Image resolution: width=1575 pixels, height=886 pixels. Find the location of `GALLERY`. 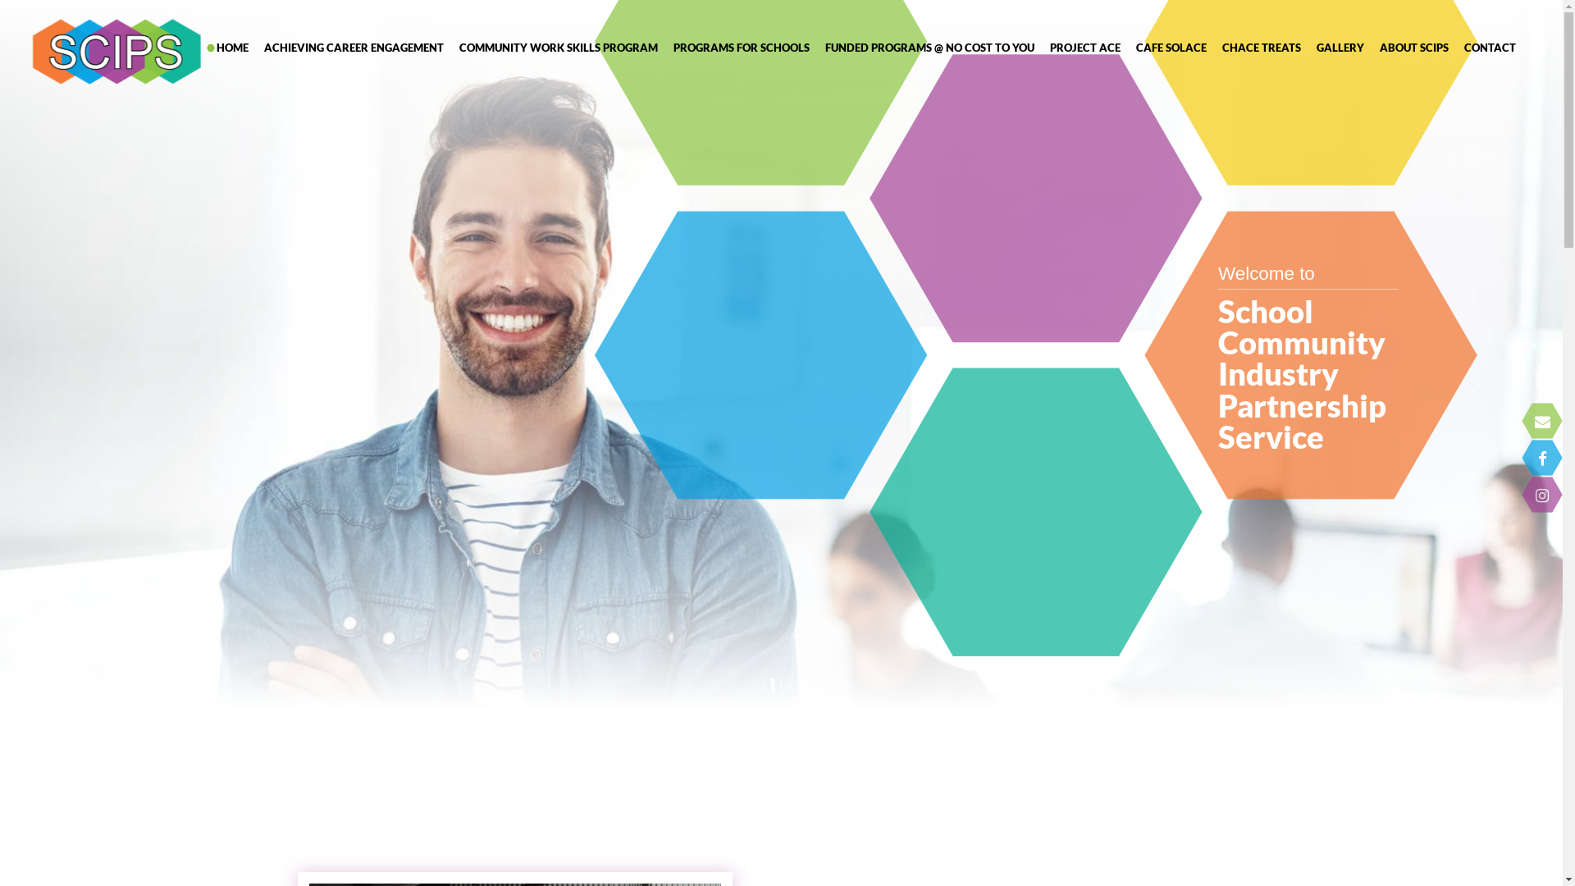

GALLERY is located at coordinates (1339, 48).